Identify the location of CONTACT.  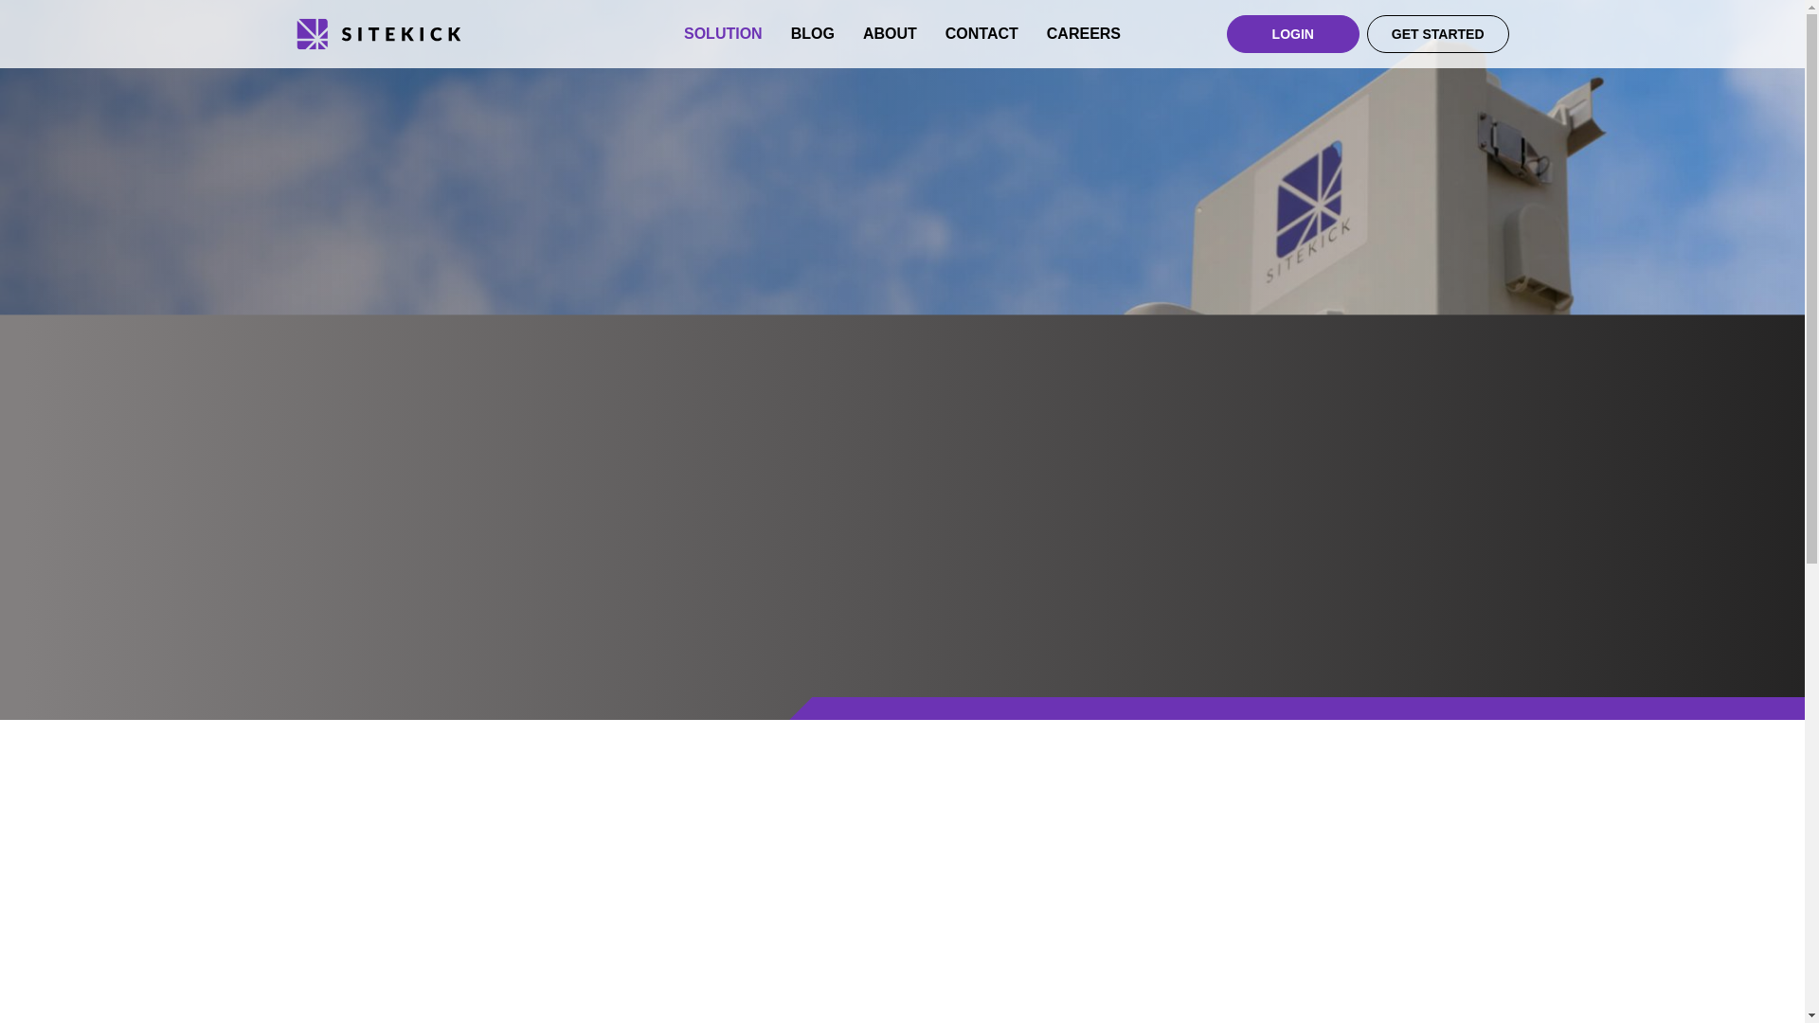
(982, 34).